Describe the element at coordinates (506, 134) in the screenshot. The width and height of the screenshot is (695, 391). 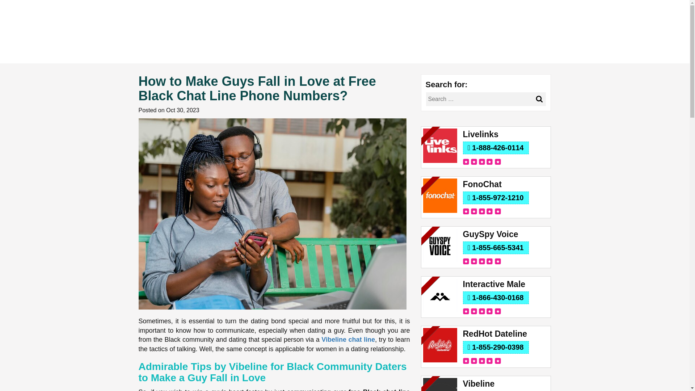
I see `Livelinks` at that location.